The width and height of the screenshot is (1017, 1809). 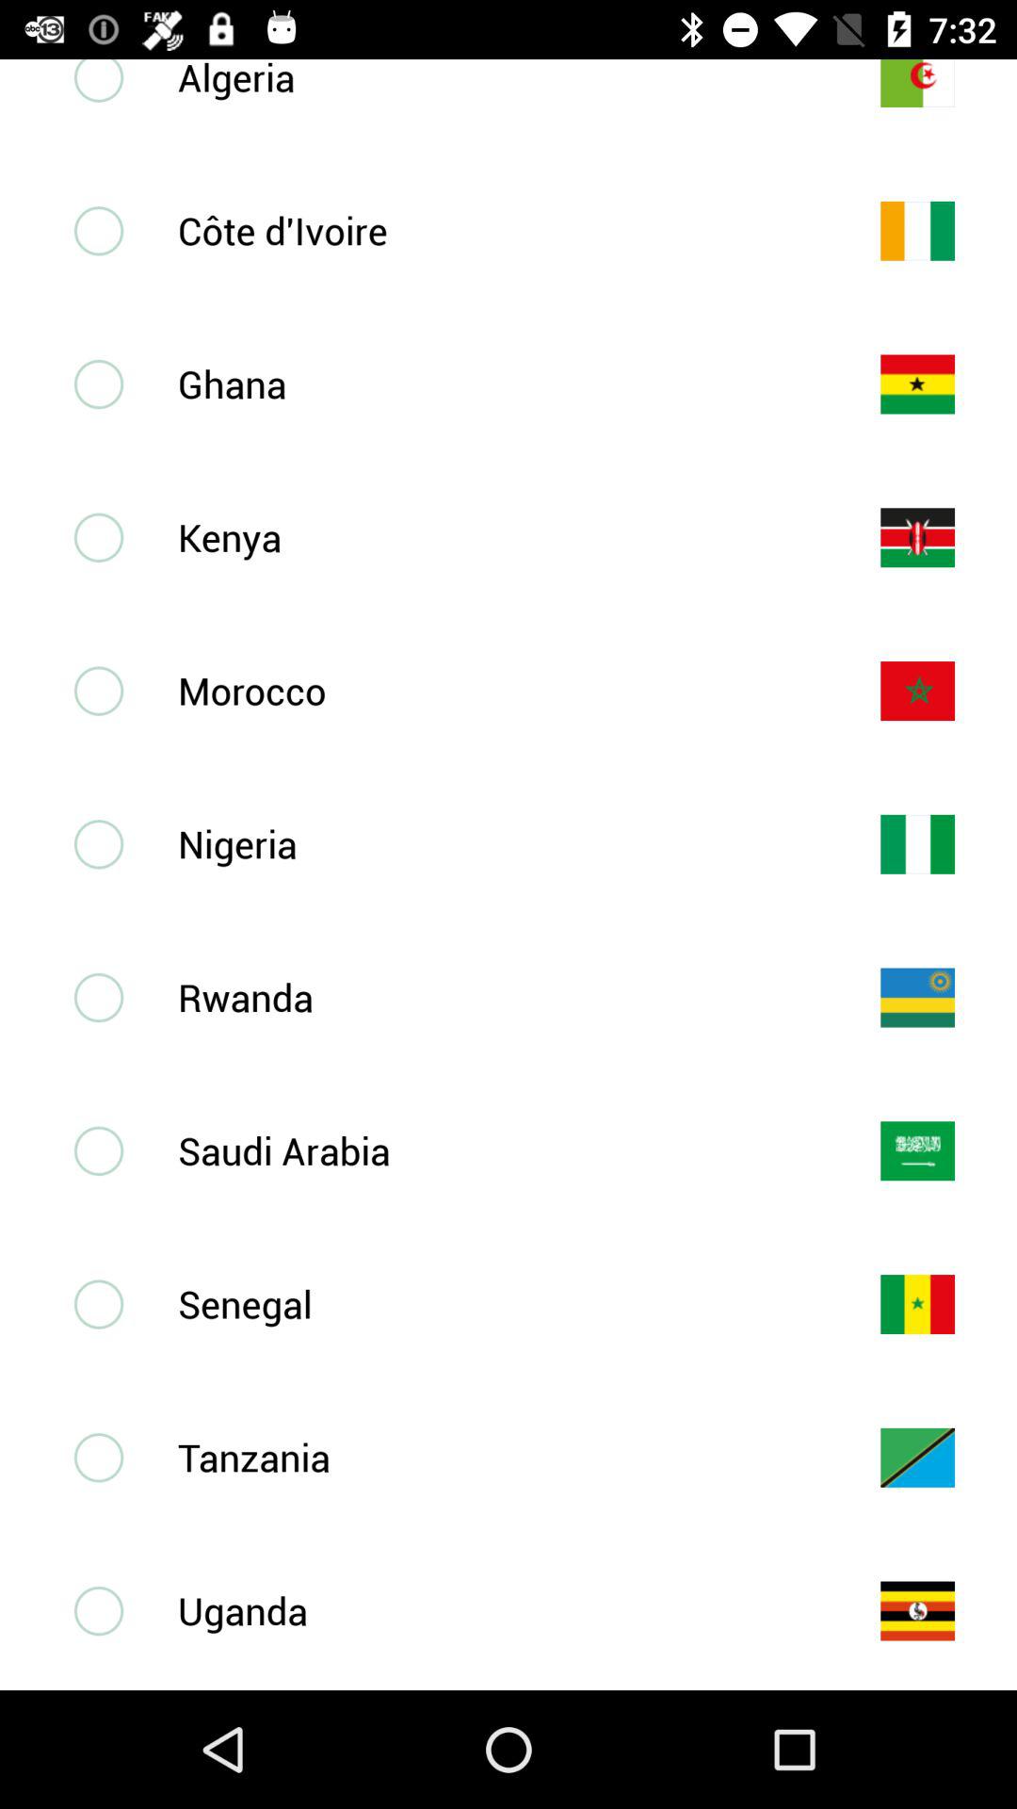 What do you see at coordinates (498, 1610) in the screenshot?
I see `tap uganda icon` at bounding box center [498, 1610].